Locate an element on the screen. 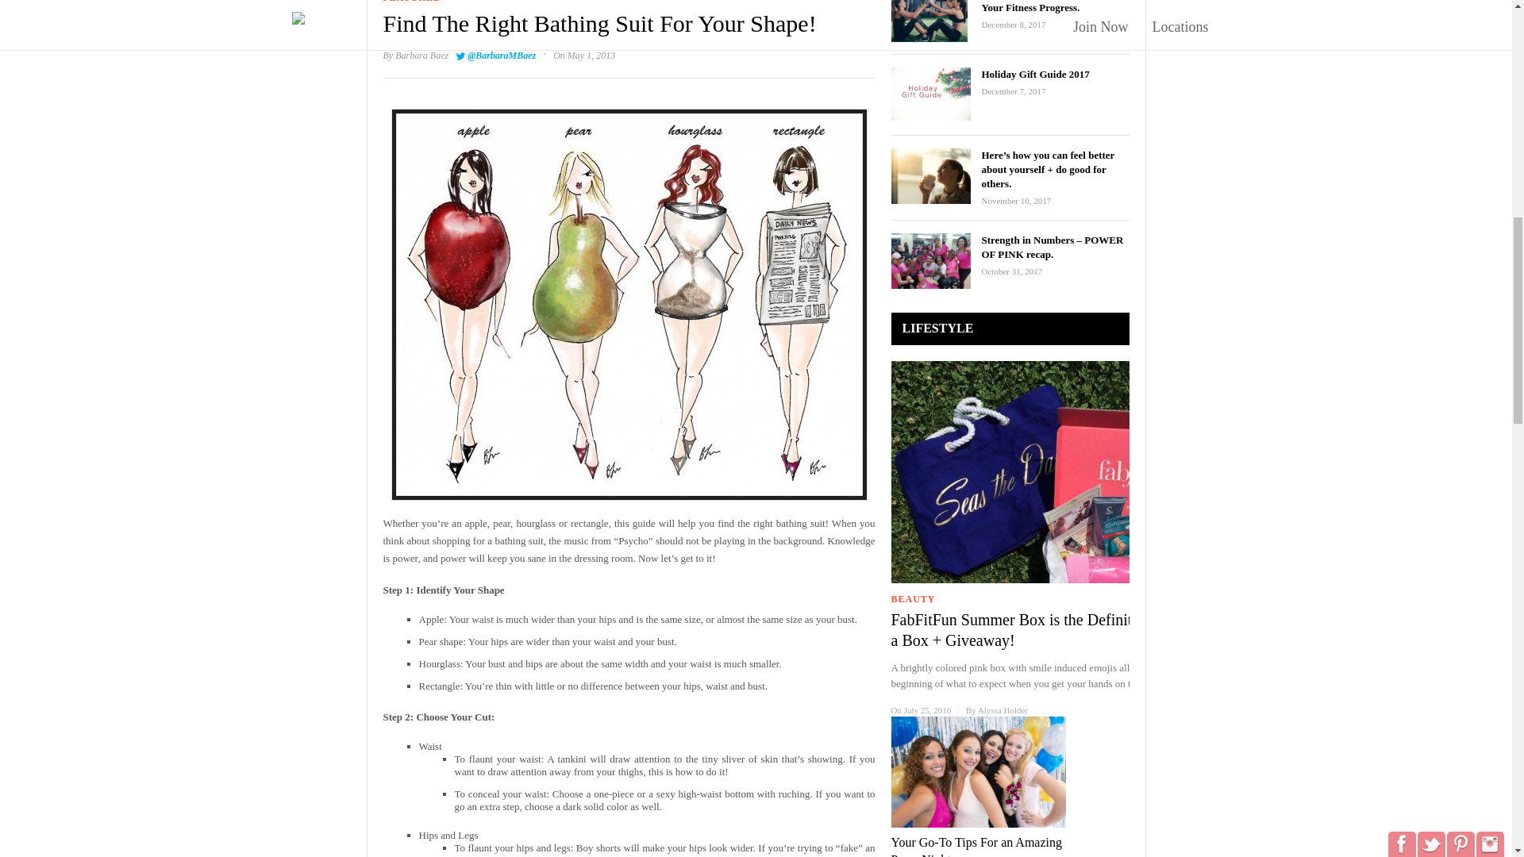 The height and width of the screenshot is (857, 1524). Barbara Baez is located at coordinates (421, 55).